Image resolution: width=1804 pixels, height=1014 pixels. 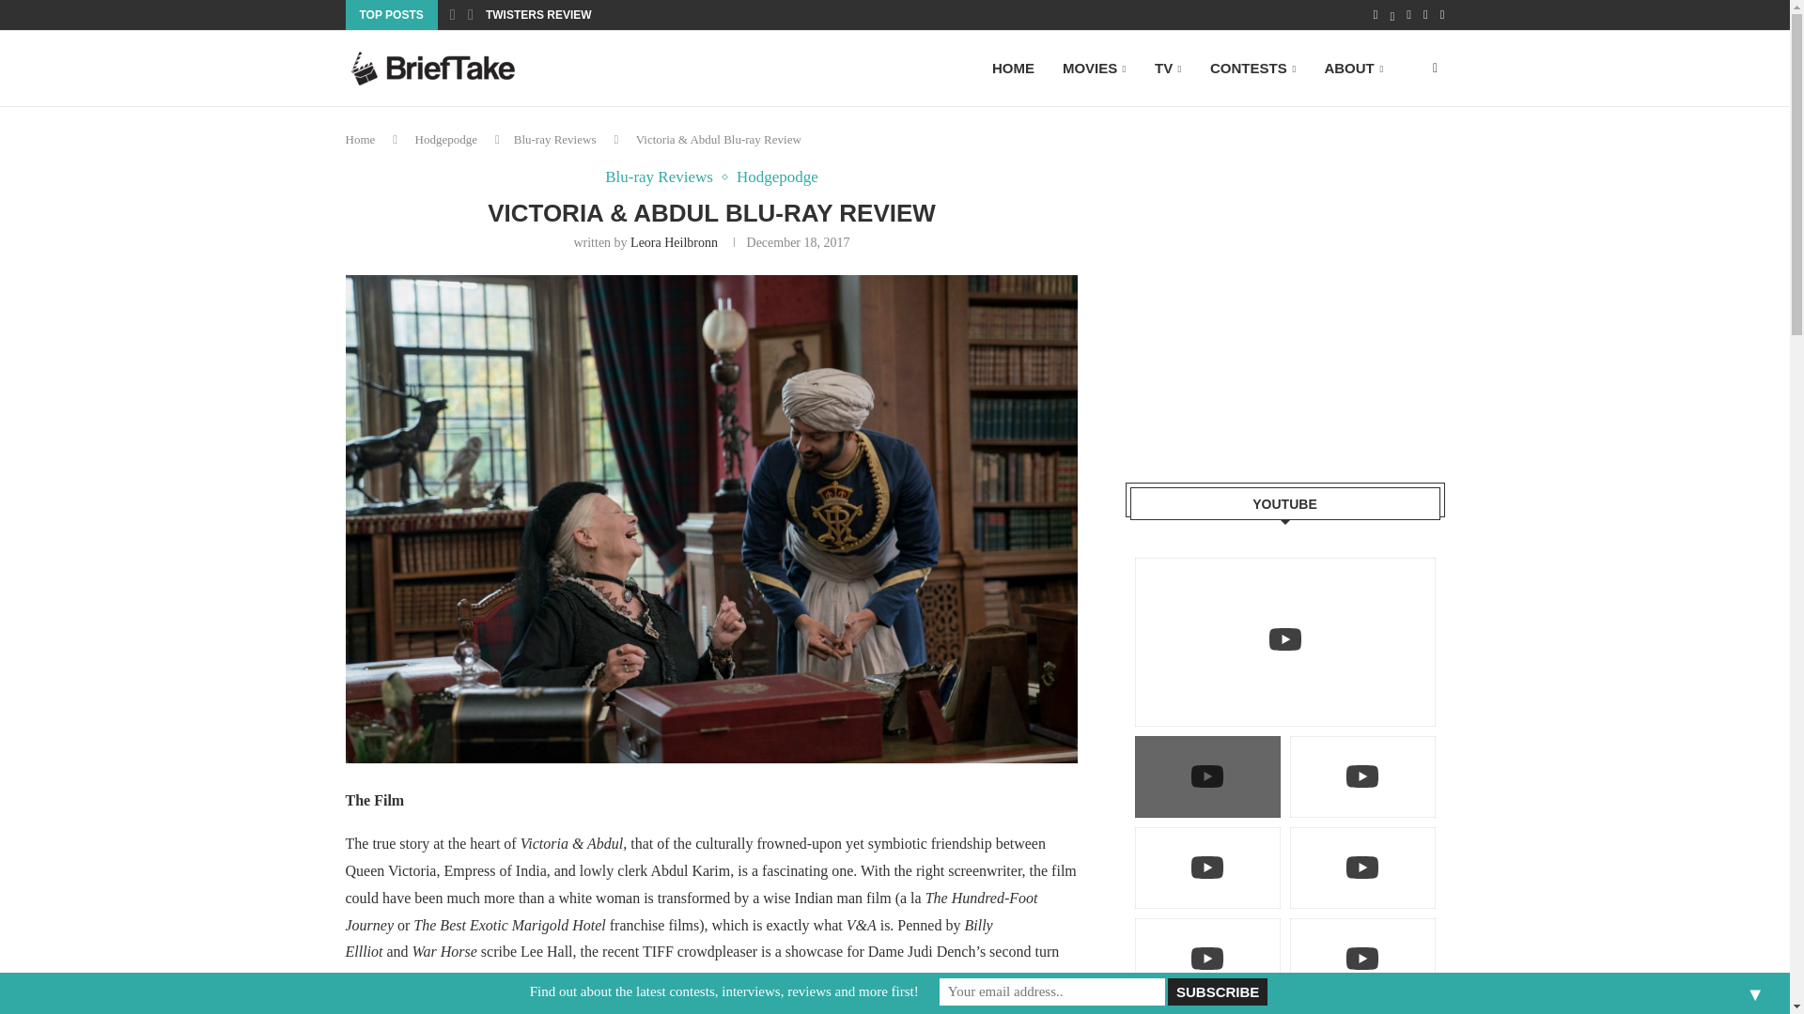 I want to click on Hodgepodge, so click(x=777, y=177).